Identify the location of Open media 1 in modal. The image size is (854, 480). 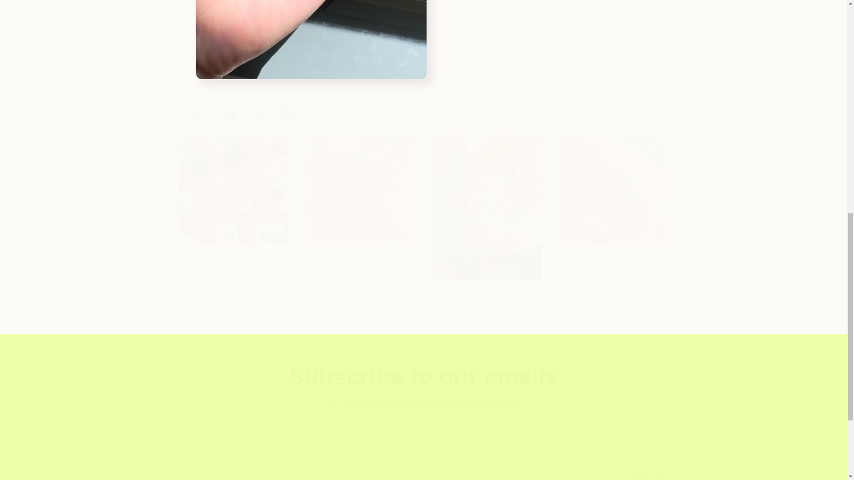
(310, 7).